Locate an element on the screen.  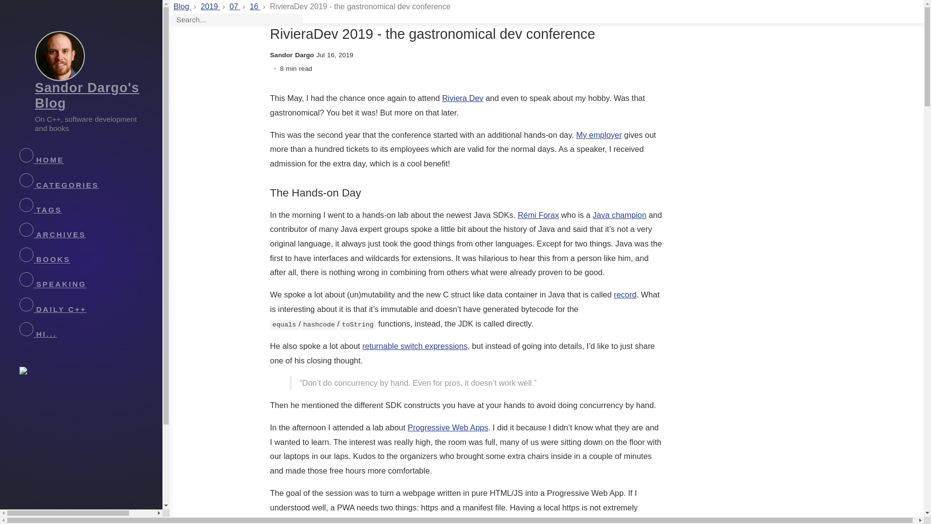
2019 is located at coordinates (210, 6).